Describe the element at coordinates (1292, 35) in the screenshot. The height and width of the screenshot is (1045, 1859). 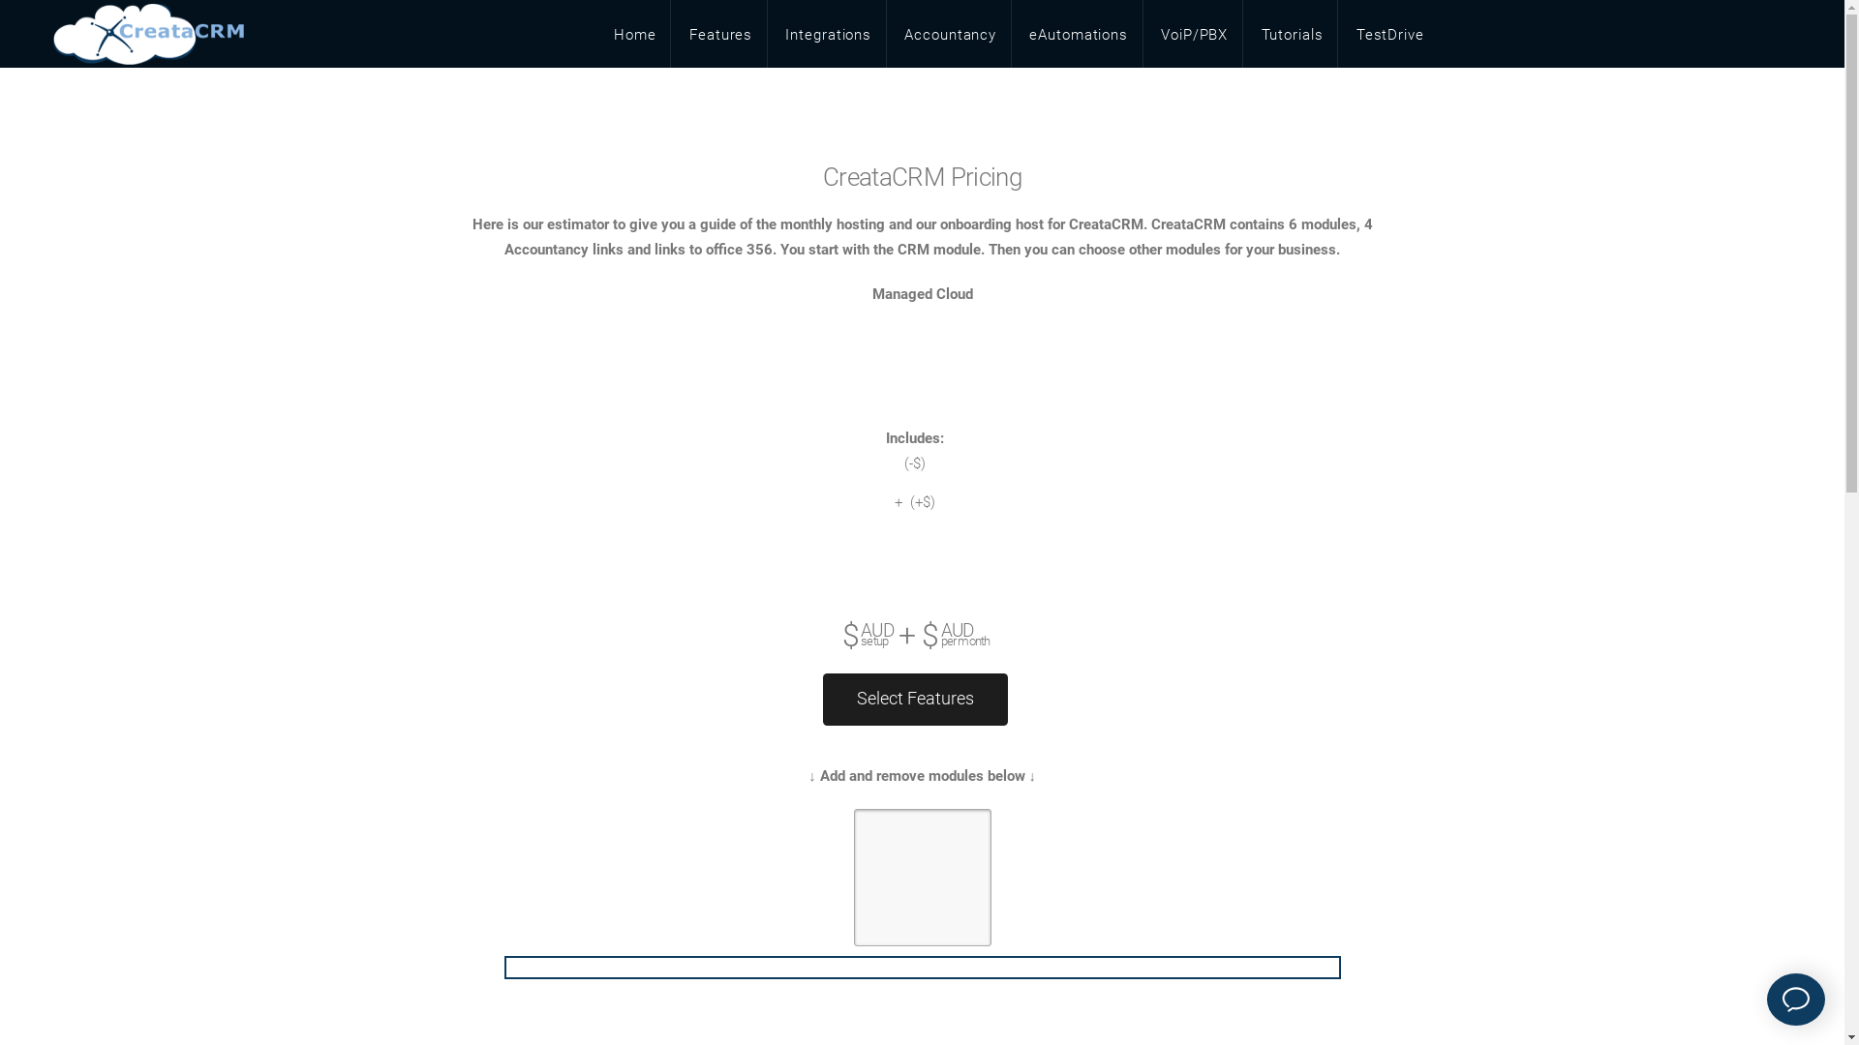
I see `Tutorials` at that location.